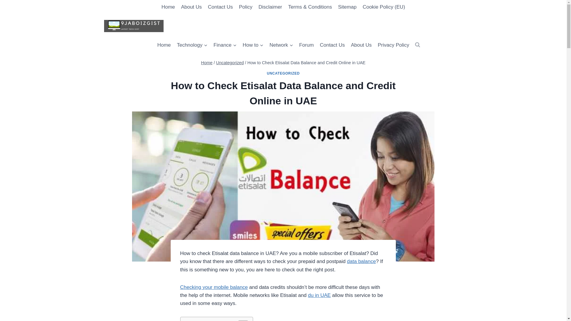  Describe the element at coordinates (164, 45) in the screenshot. I see `Home` at that location.